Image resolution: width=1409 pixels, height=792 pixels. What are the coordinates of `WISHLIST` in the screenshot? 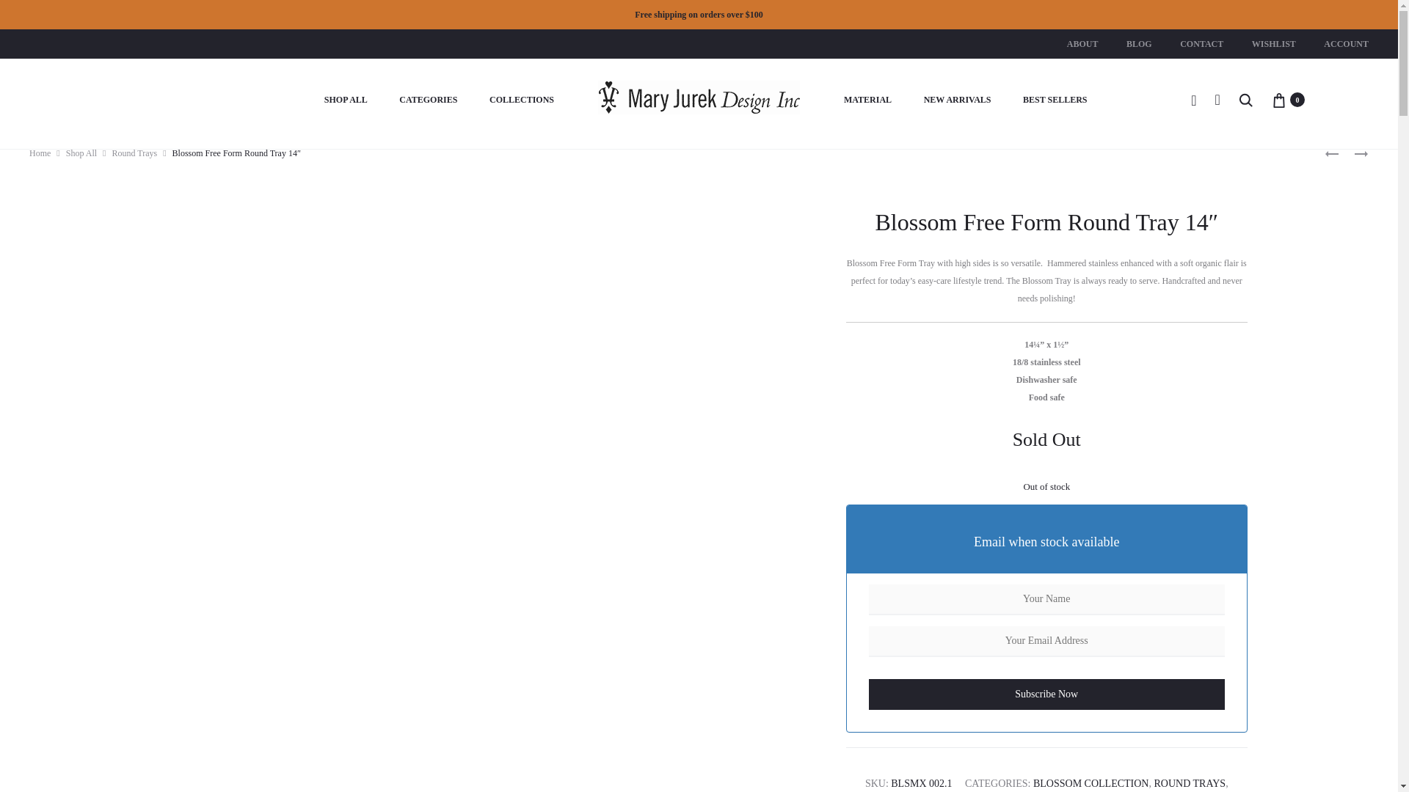 It's located at (1274, 44).